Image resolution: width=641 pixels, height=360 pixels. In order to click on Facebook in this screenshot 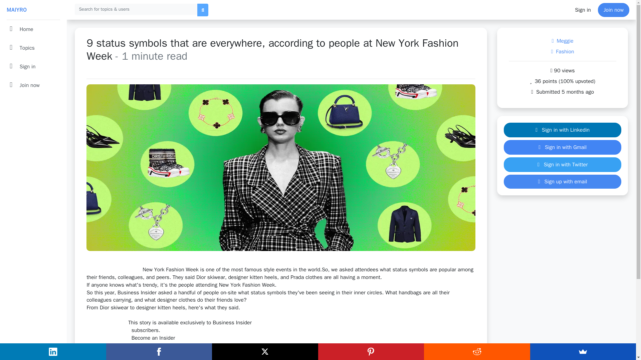, I will do `click(159, 352)`.